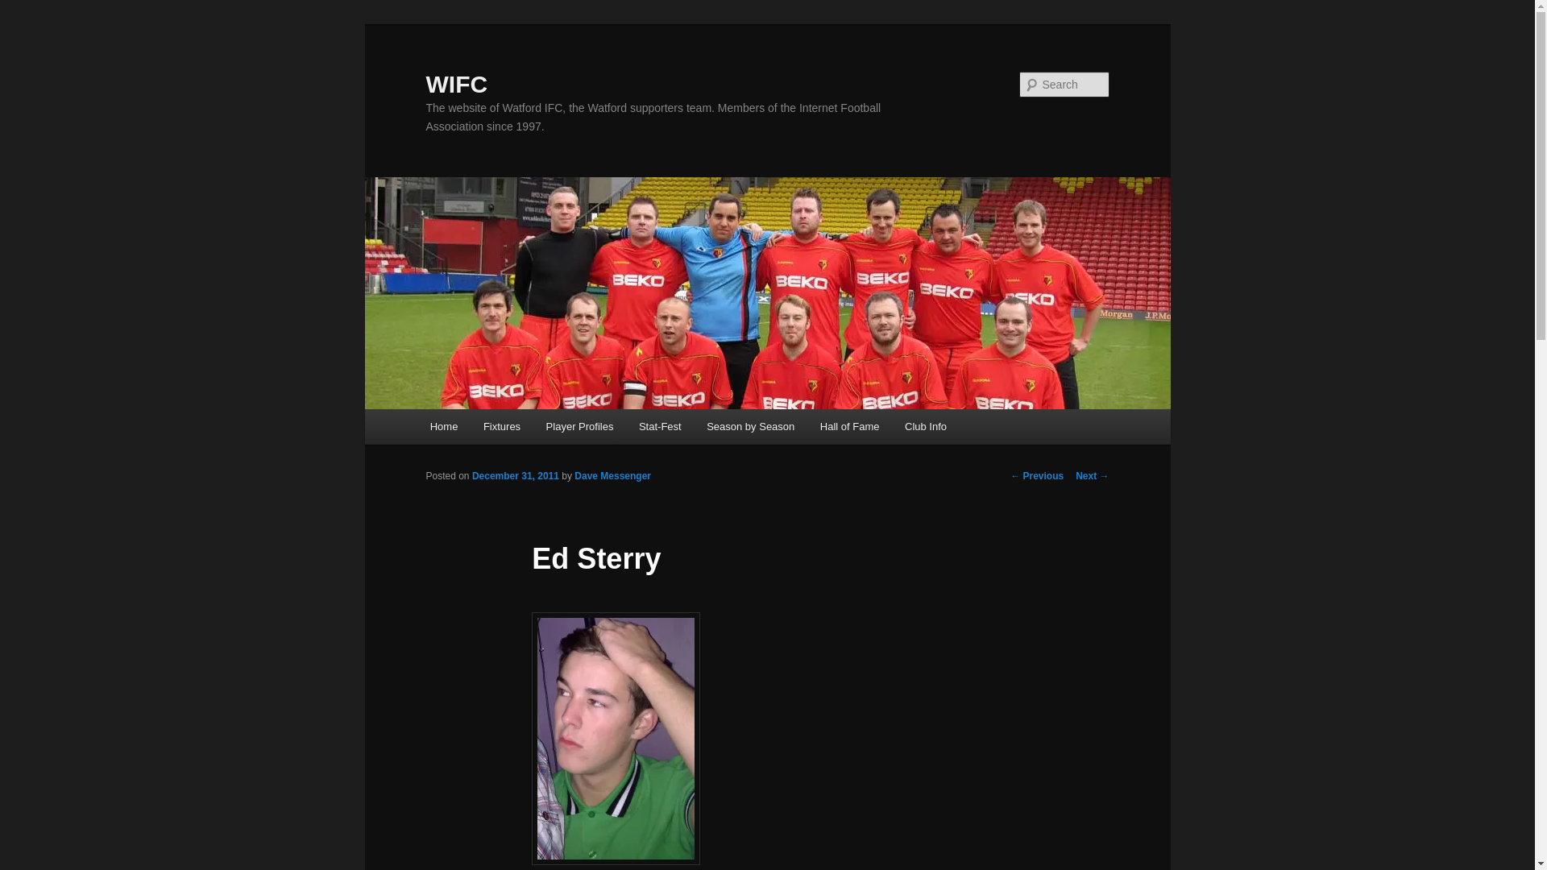 The height and width of the screenshot is (870, 1547). I want to click on Fixtures, so click(501, 425).